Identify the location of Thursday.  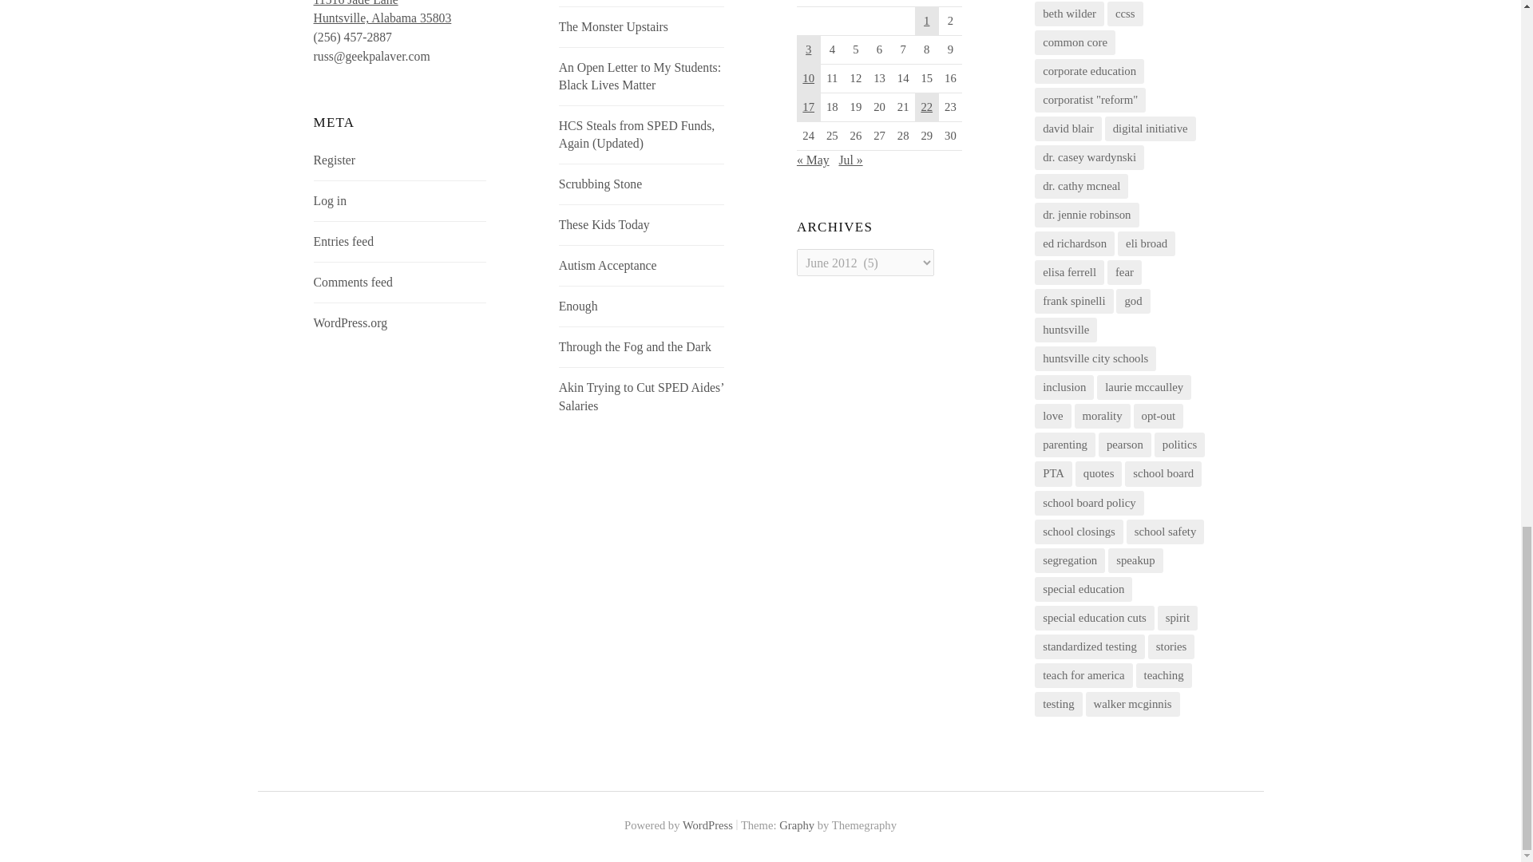
(383, 13).